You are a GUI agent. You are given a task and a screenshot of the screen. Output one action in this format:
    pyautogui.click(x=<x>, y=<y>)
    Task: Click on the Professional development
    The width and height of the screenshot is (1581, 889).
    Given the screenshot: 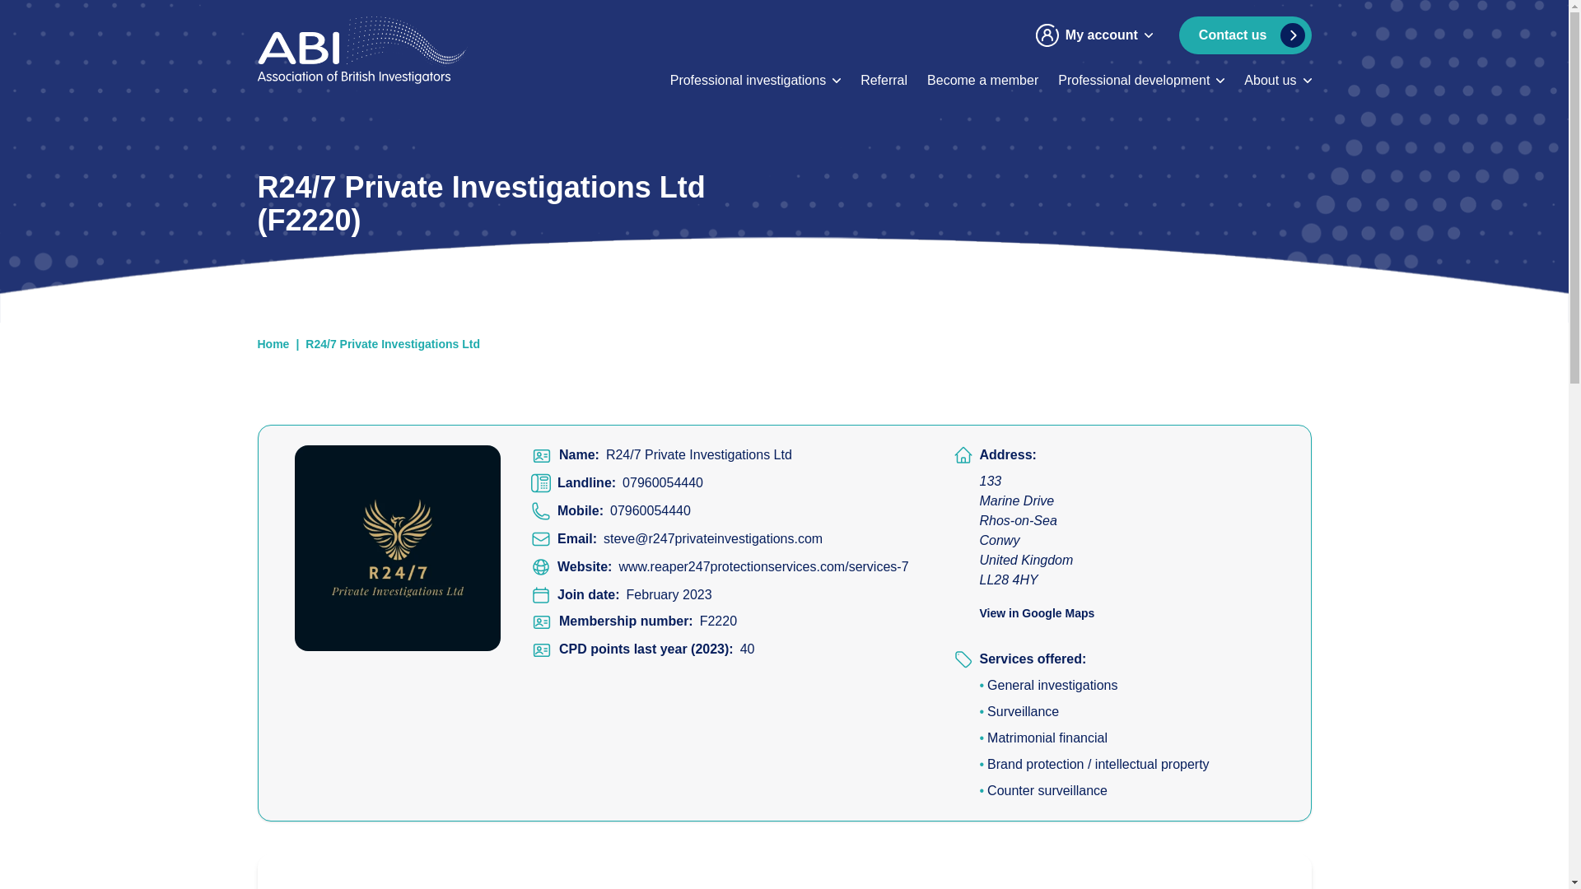 What is the action you would take?
    pyautogui.click(x=1133, y=81)
    